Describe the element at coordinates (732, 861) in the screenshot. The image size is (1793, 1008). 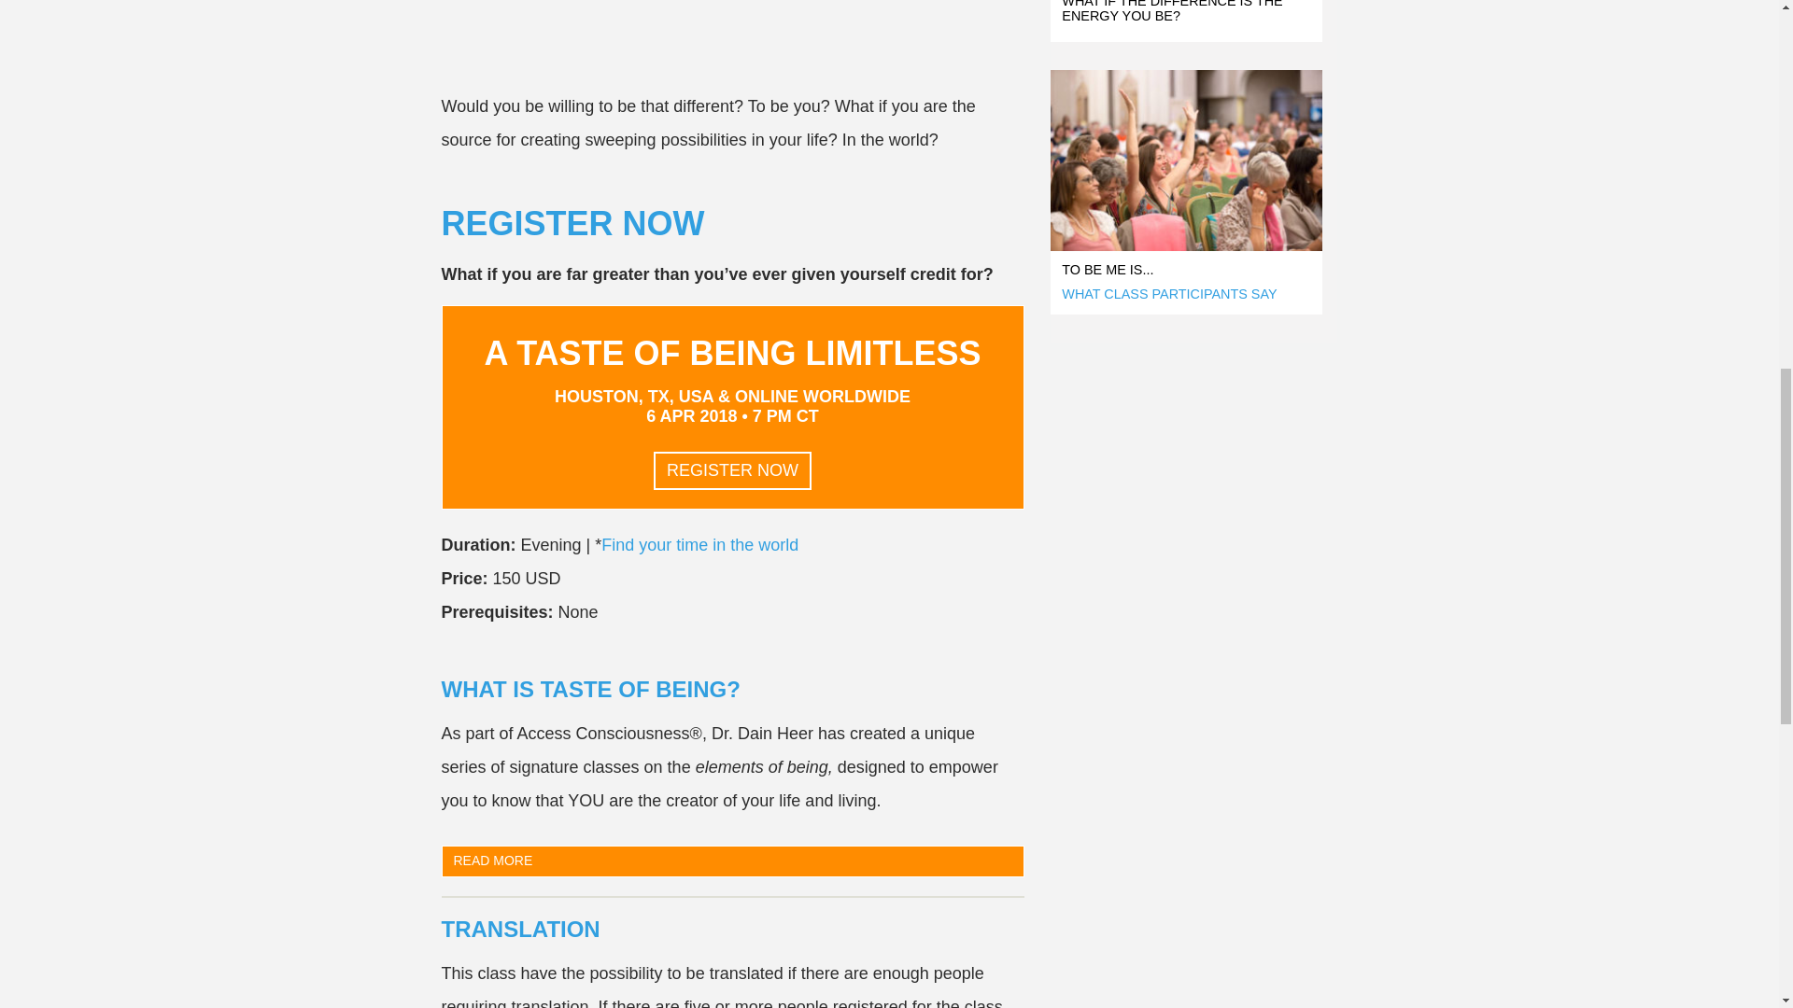
I see `READ MORE` at that location.